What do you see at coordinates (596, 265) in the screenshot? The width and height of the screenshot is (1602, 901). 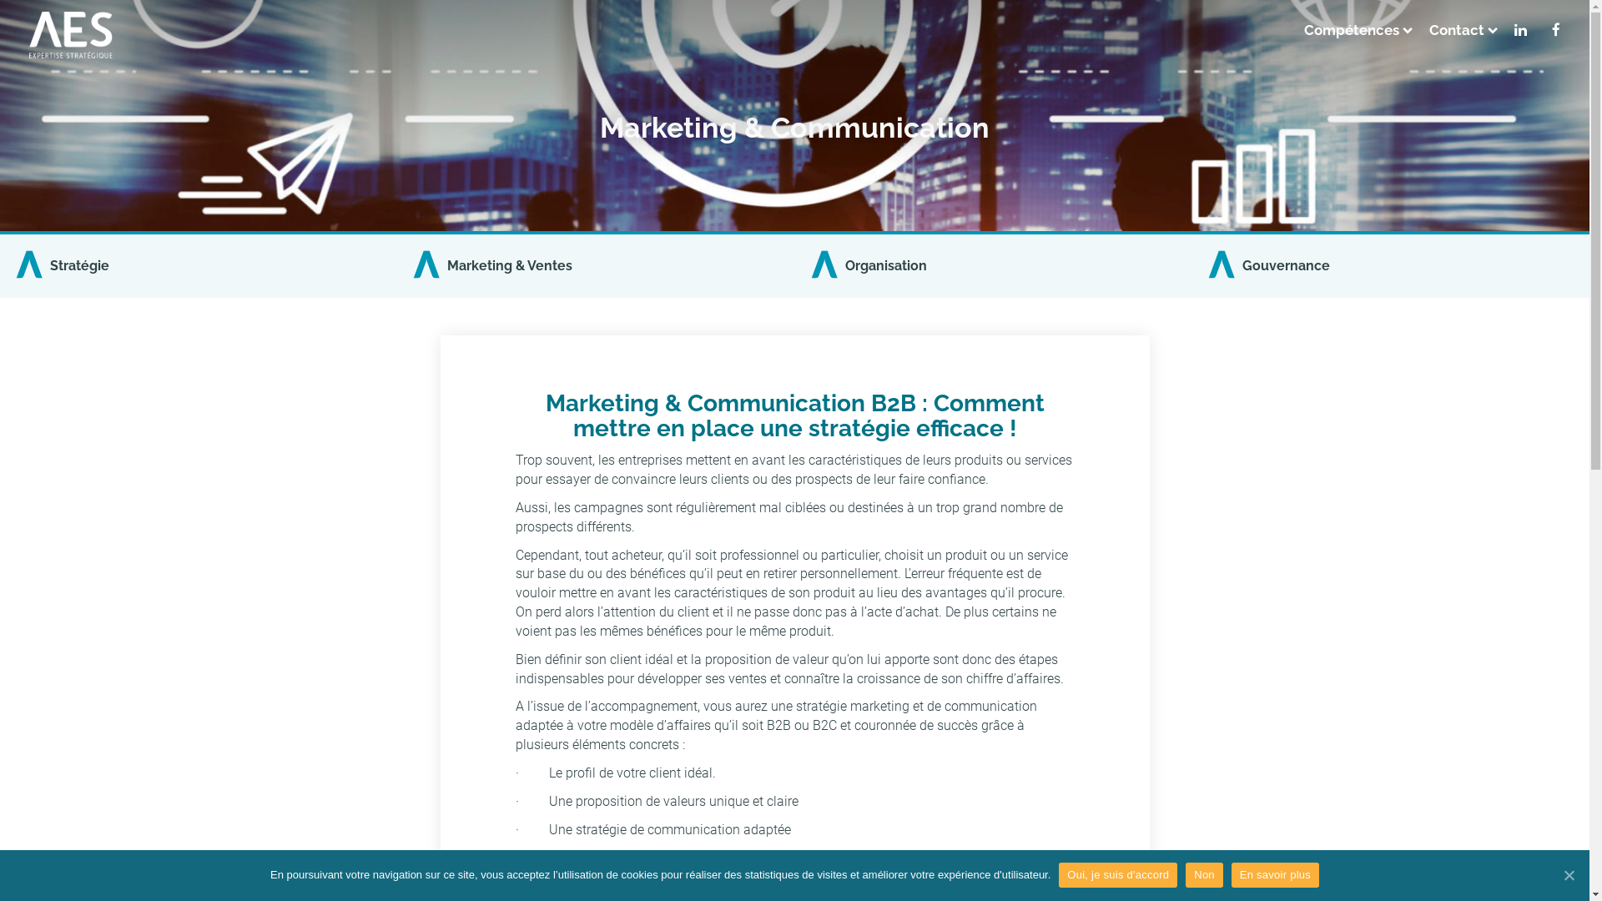 I see `Marketing & Ventes` at bounding box center [596, 265].